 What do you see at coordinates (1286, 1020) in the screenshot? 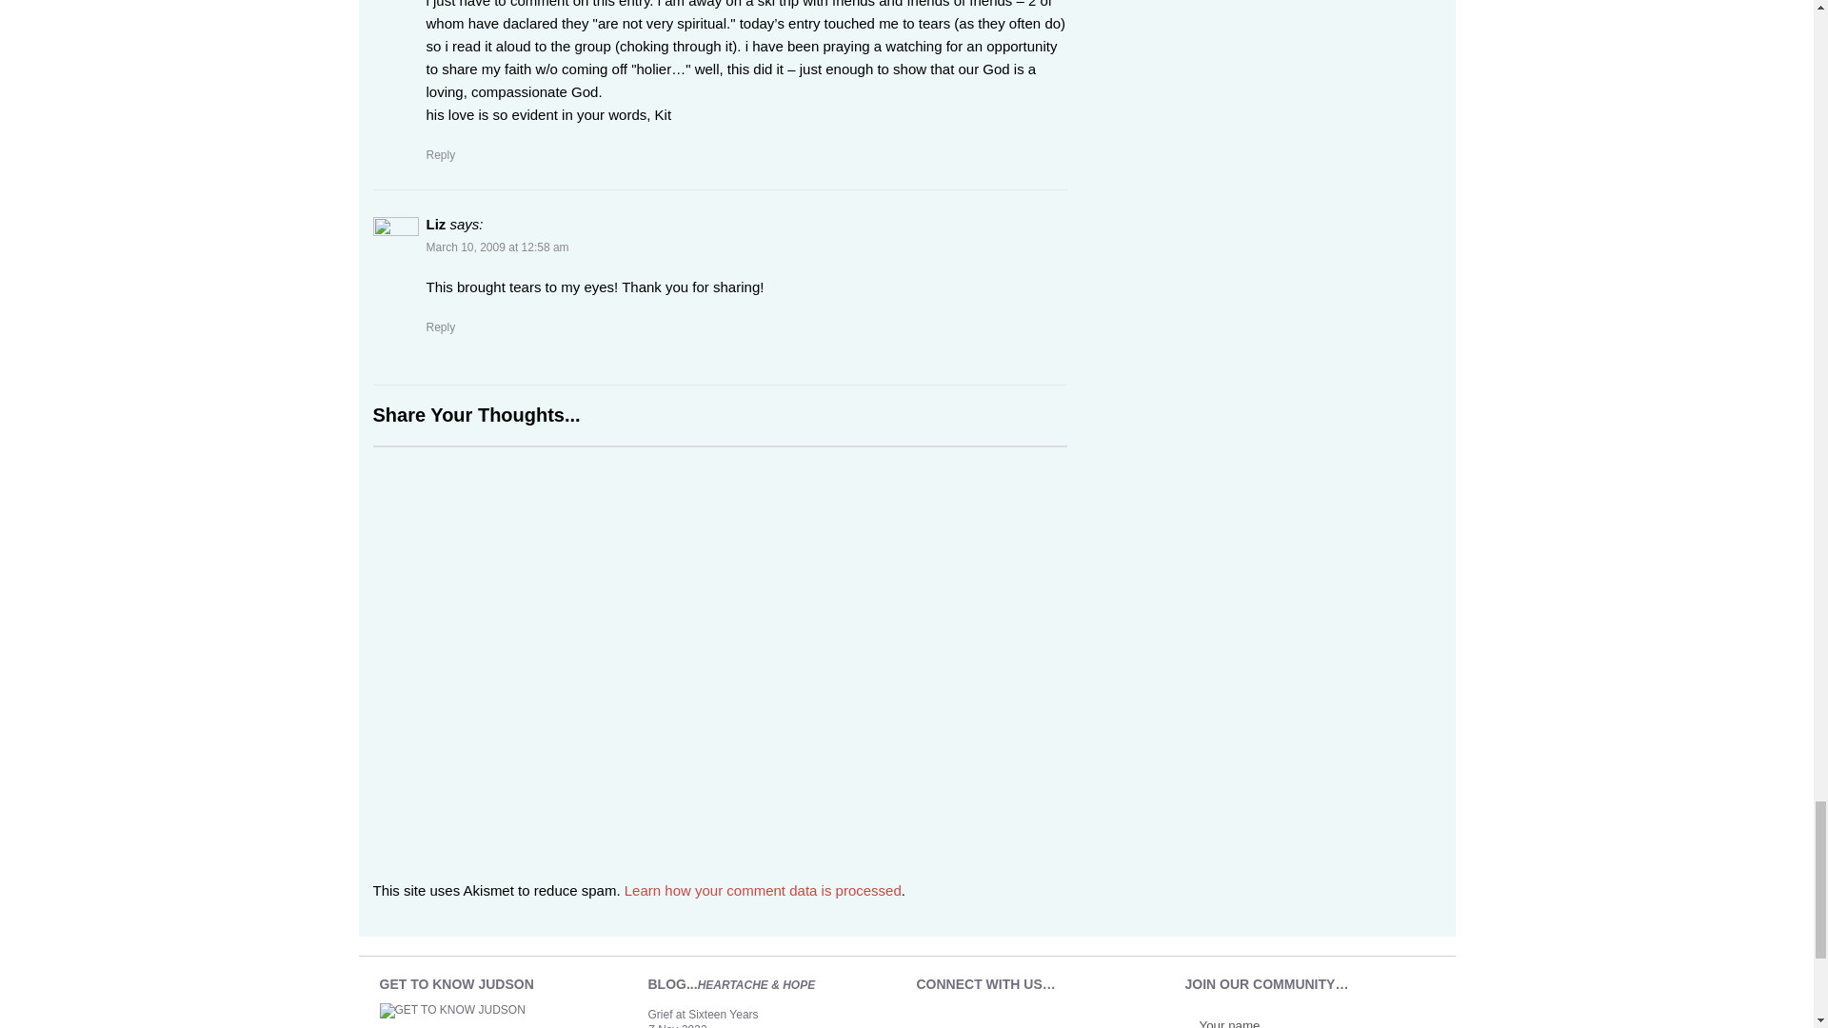
I see `Your name` at bounding box center [1286, 1020].